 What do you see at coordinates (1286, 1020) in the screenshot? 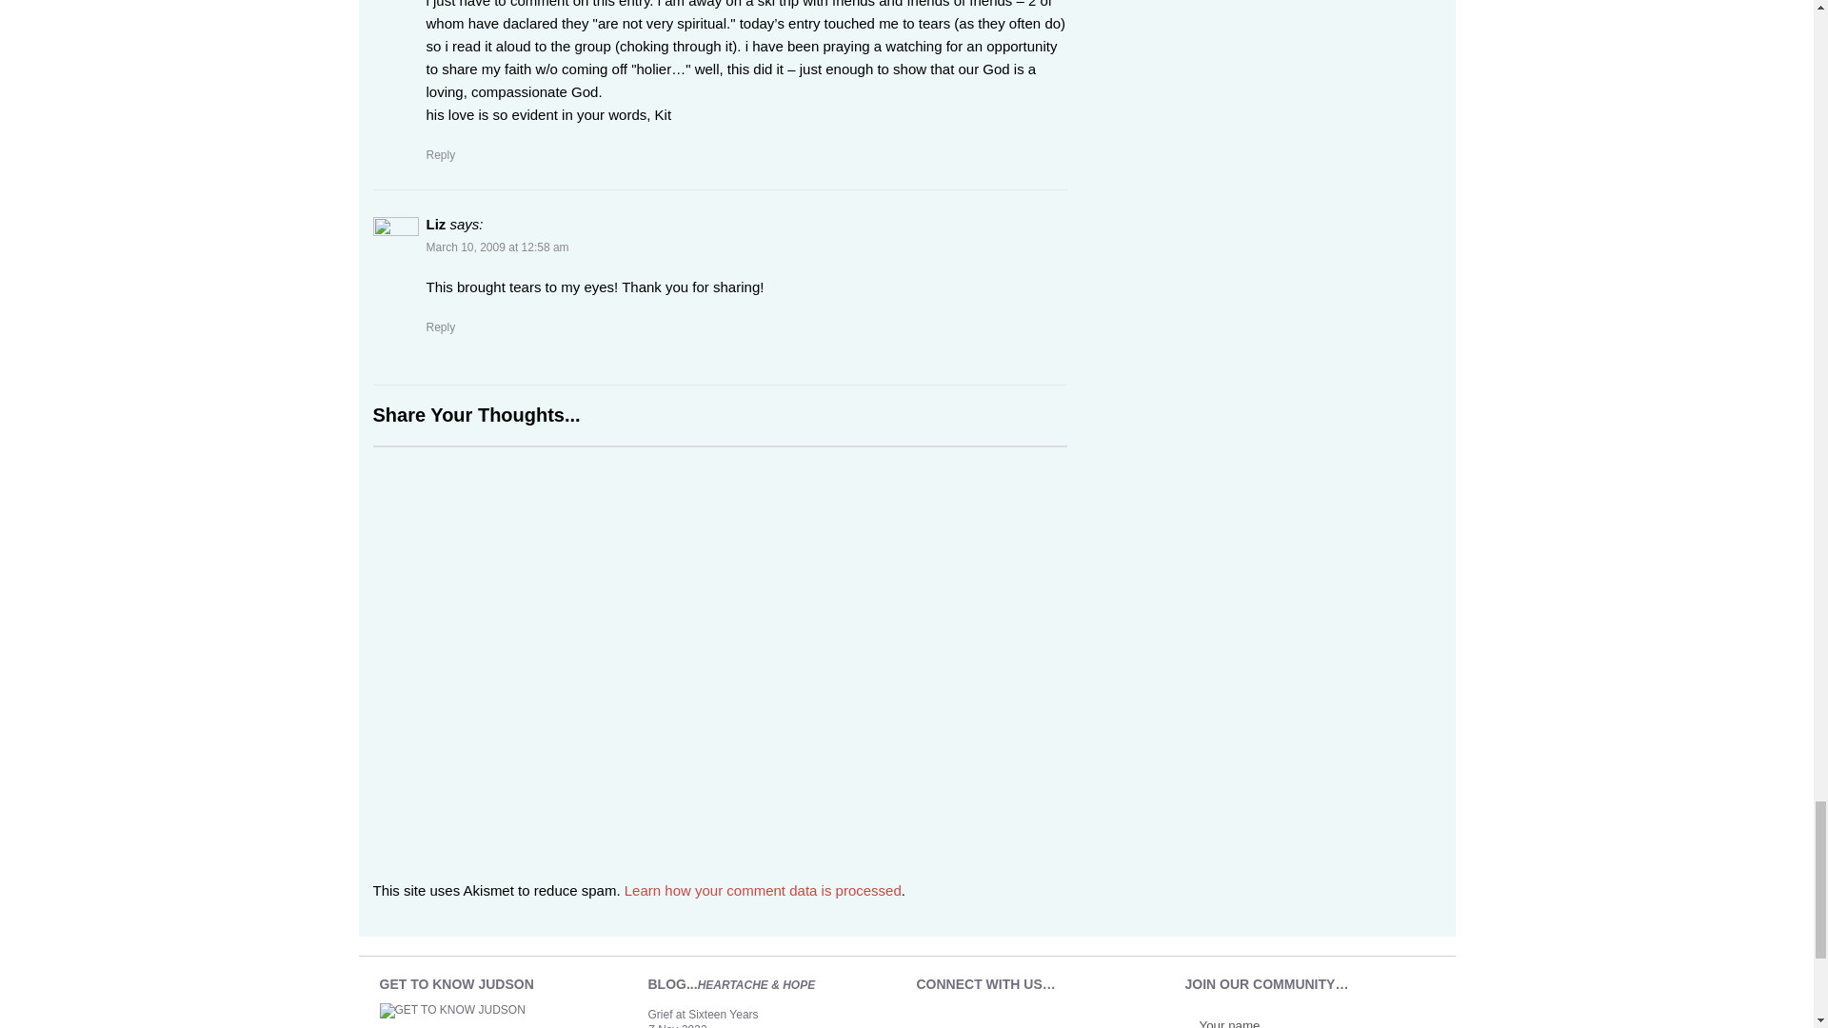
I see `Your name` at bounding box center [1286, 1020].